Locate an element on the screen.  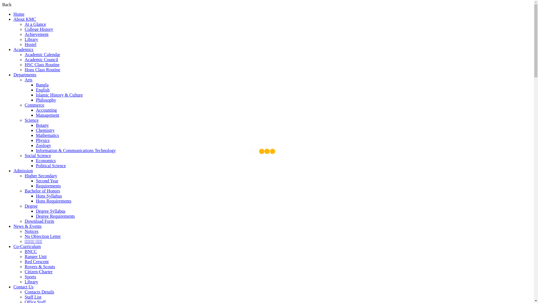
Physics is located at coordinates (43, 140).